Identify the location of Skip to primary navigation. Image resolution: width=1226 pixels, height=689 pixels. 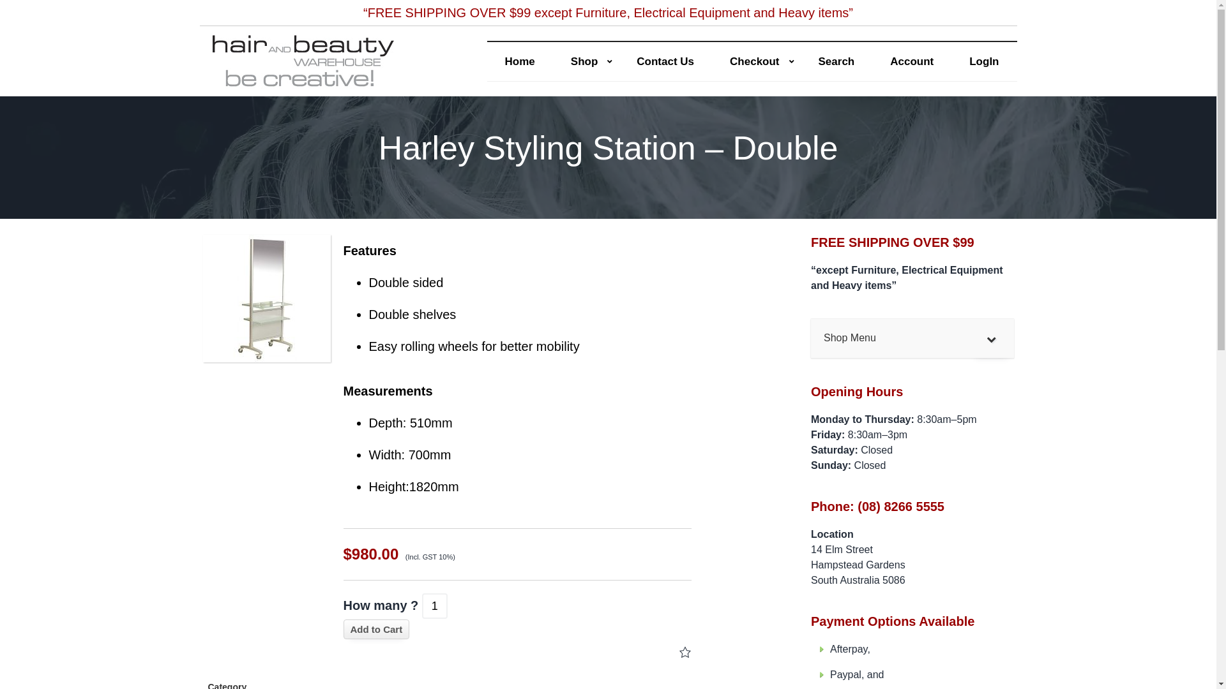
(0, 0).